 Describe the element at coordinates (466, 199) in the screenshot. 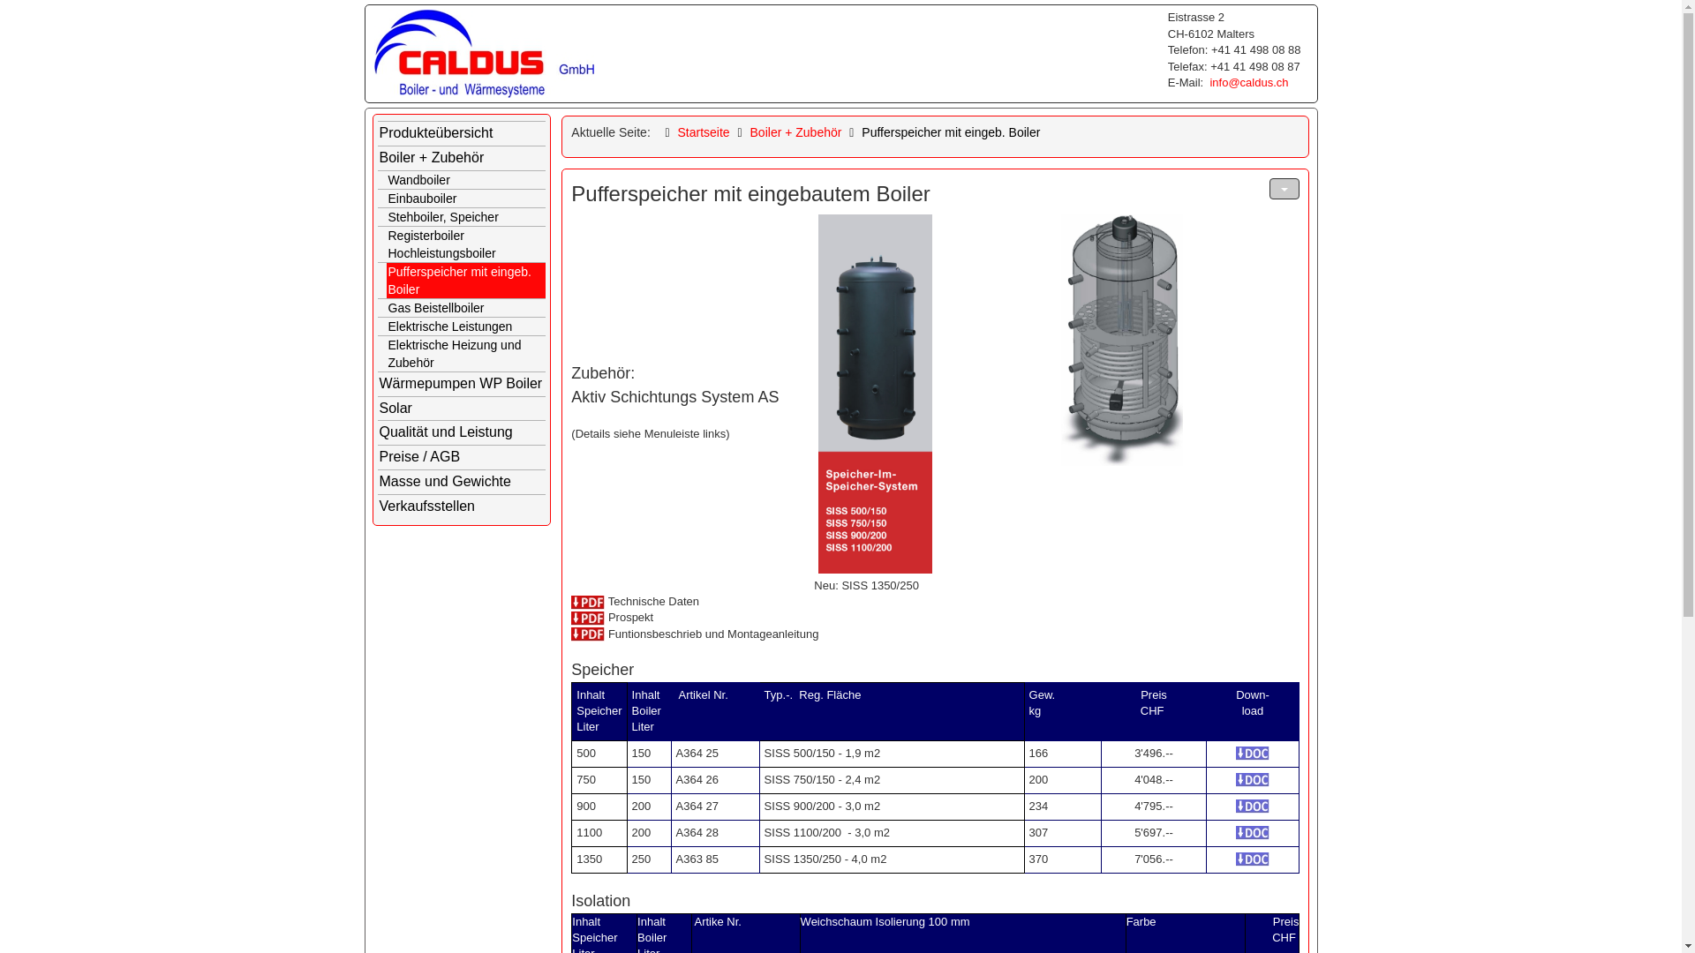

I see `Einbauboiler` at that location.